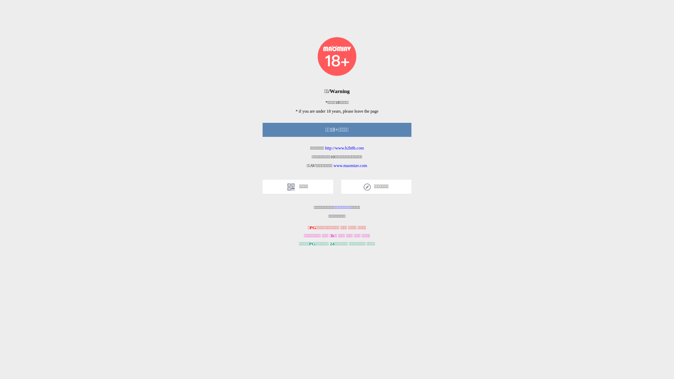  What do you see at coordinates (345, 148) in the screenshot?
I see `http://www.b2h8h.com` at bounding box center [345, 148].